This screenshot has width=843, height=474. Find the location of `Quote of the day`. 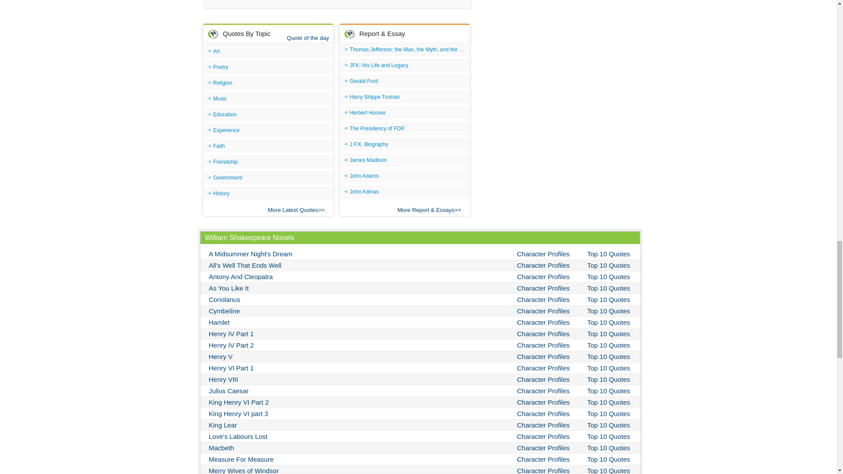

Quote of the day is located at coordinates (307, 38).